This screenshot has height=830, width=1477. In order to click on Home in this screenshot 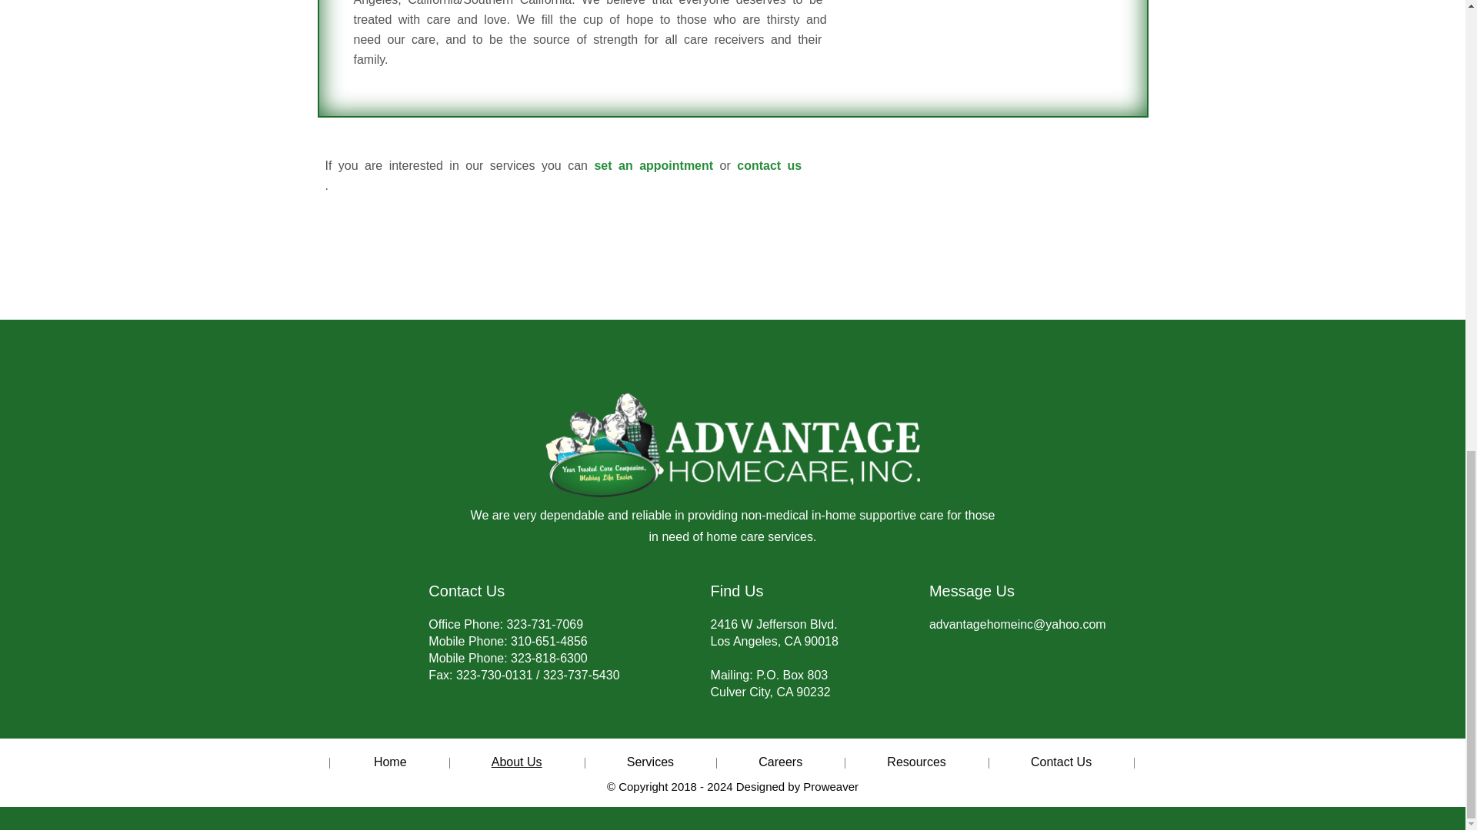, I will do `click(391, 762)`.